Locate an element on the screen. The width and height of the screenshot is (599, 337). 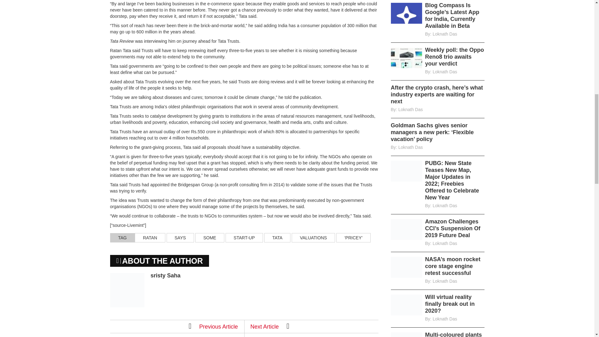
SOME is located at coordinates (210, 238).